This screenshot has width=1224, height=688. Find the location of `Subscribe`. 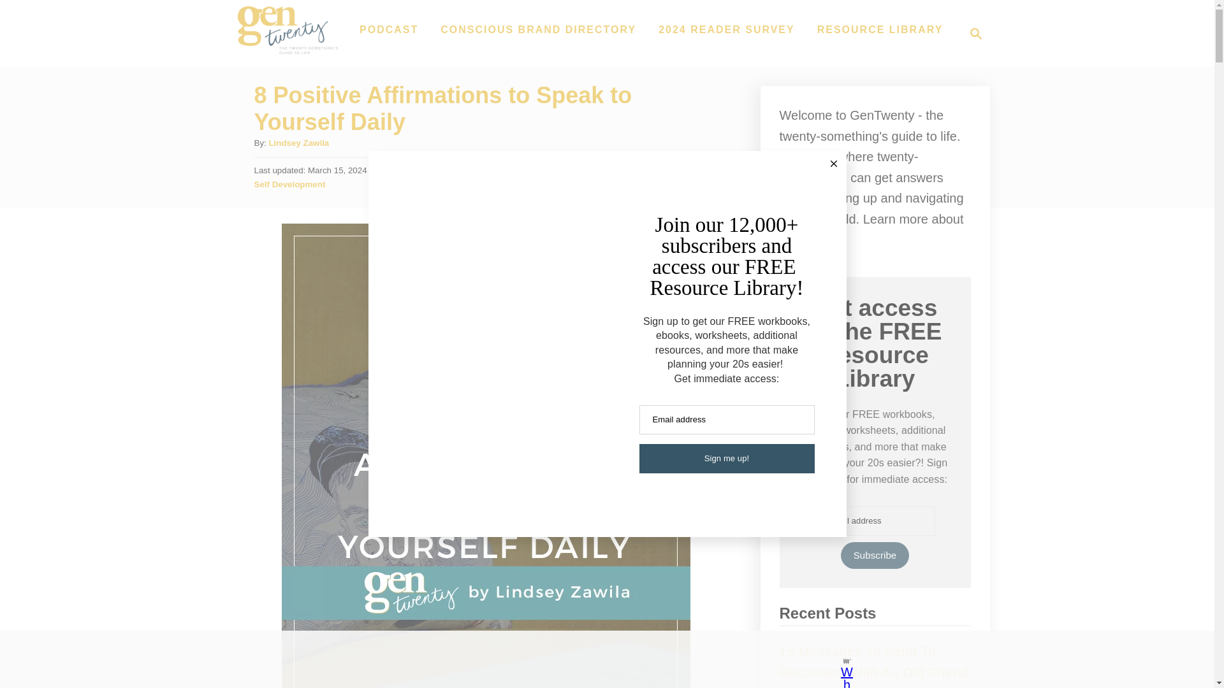

Subscribe is located at coordinates (873, 662).